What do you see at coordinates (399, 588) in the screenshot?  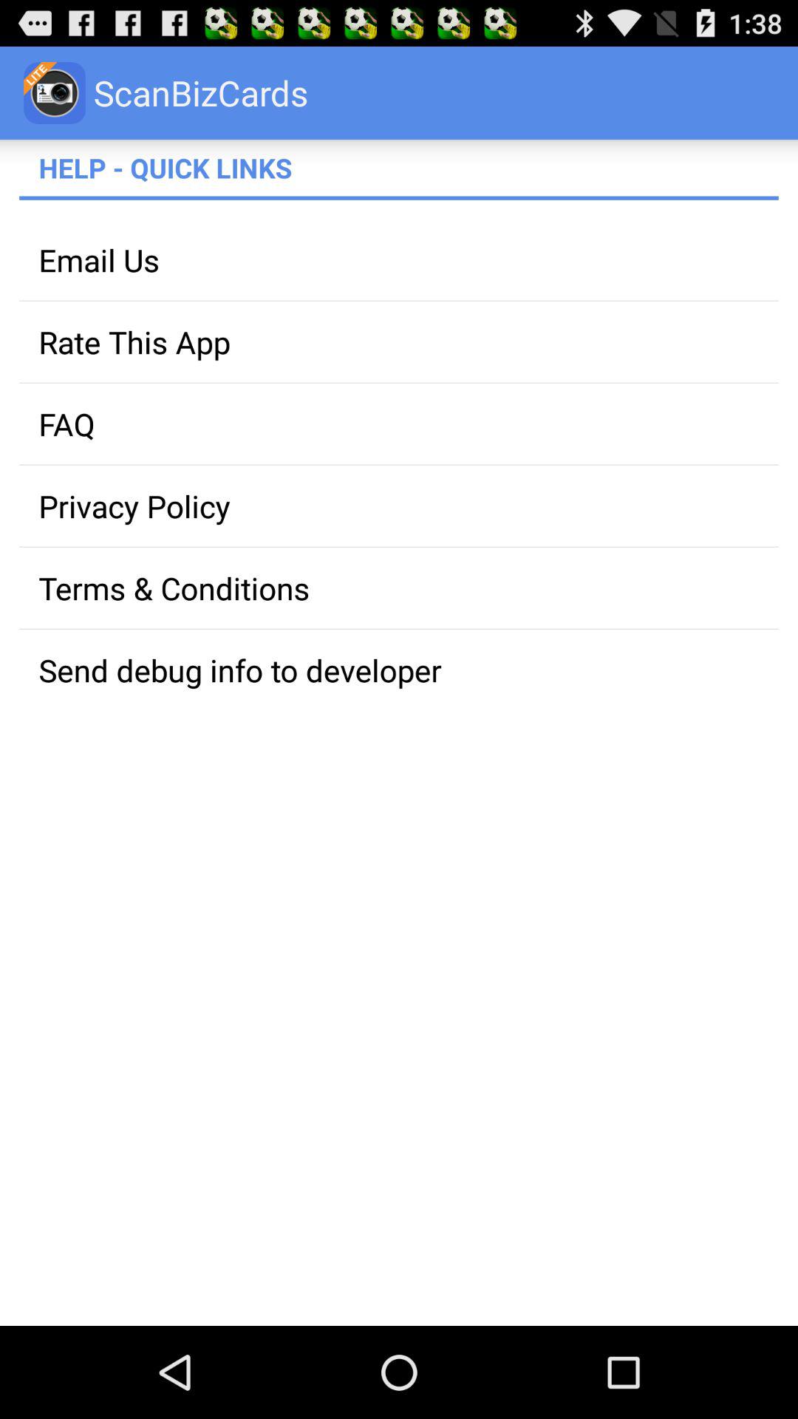 I see `turn on the app above the send debug info` at bounding box center [399, 588].